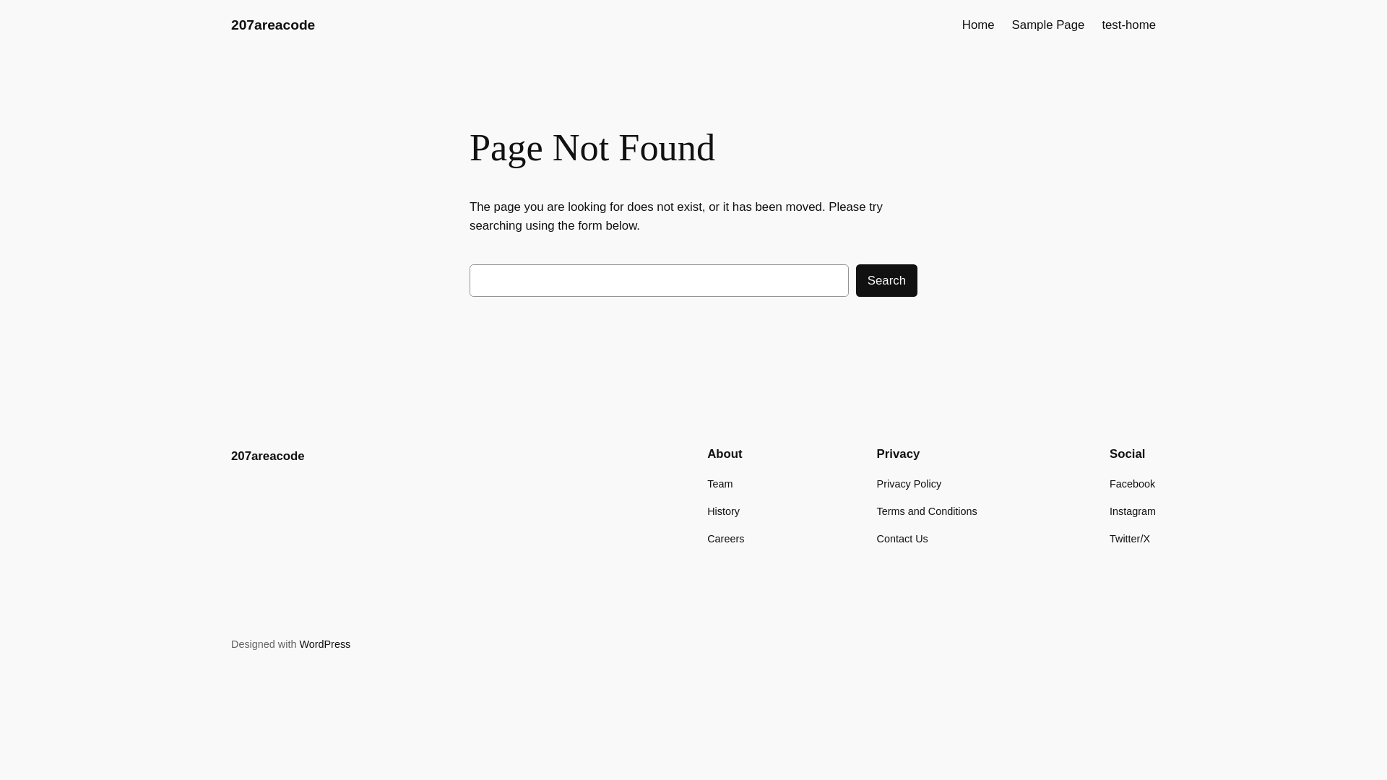  I want to click on Facebook, so click(1133, 484).